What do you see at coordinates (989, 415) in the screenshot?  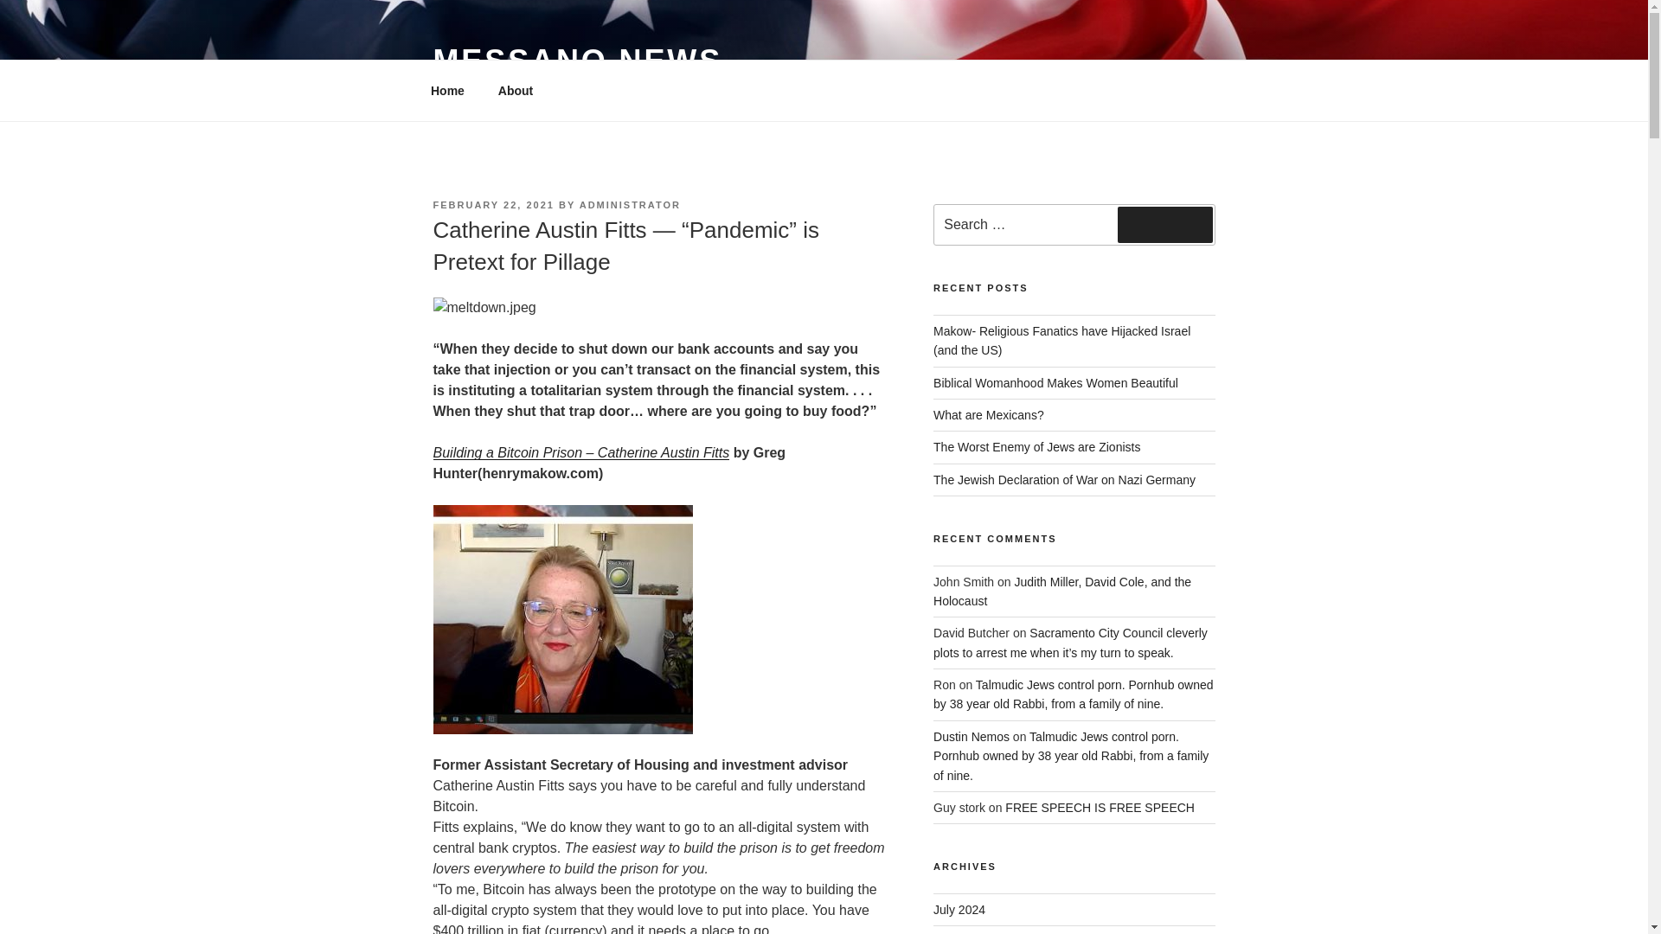 I see `What are Mexicans?` at bounding box center [989, 415].